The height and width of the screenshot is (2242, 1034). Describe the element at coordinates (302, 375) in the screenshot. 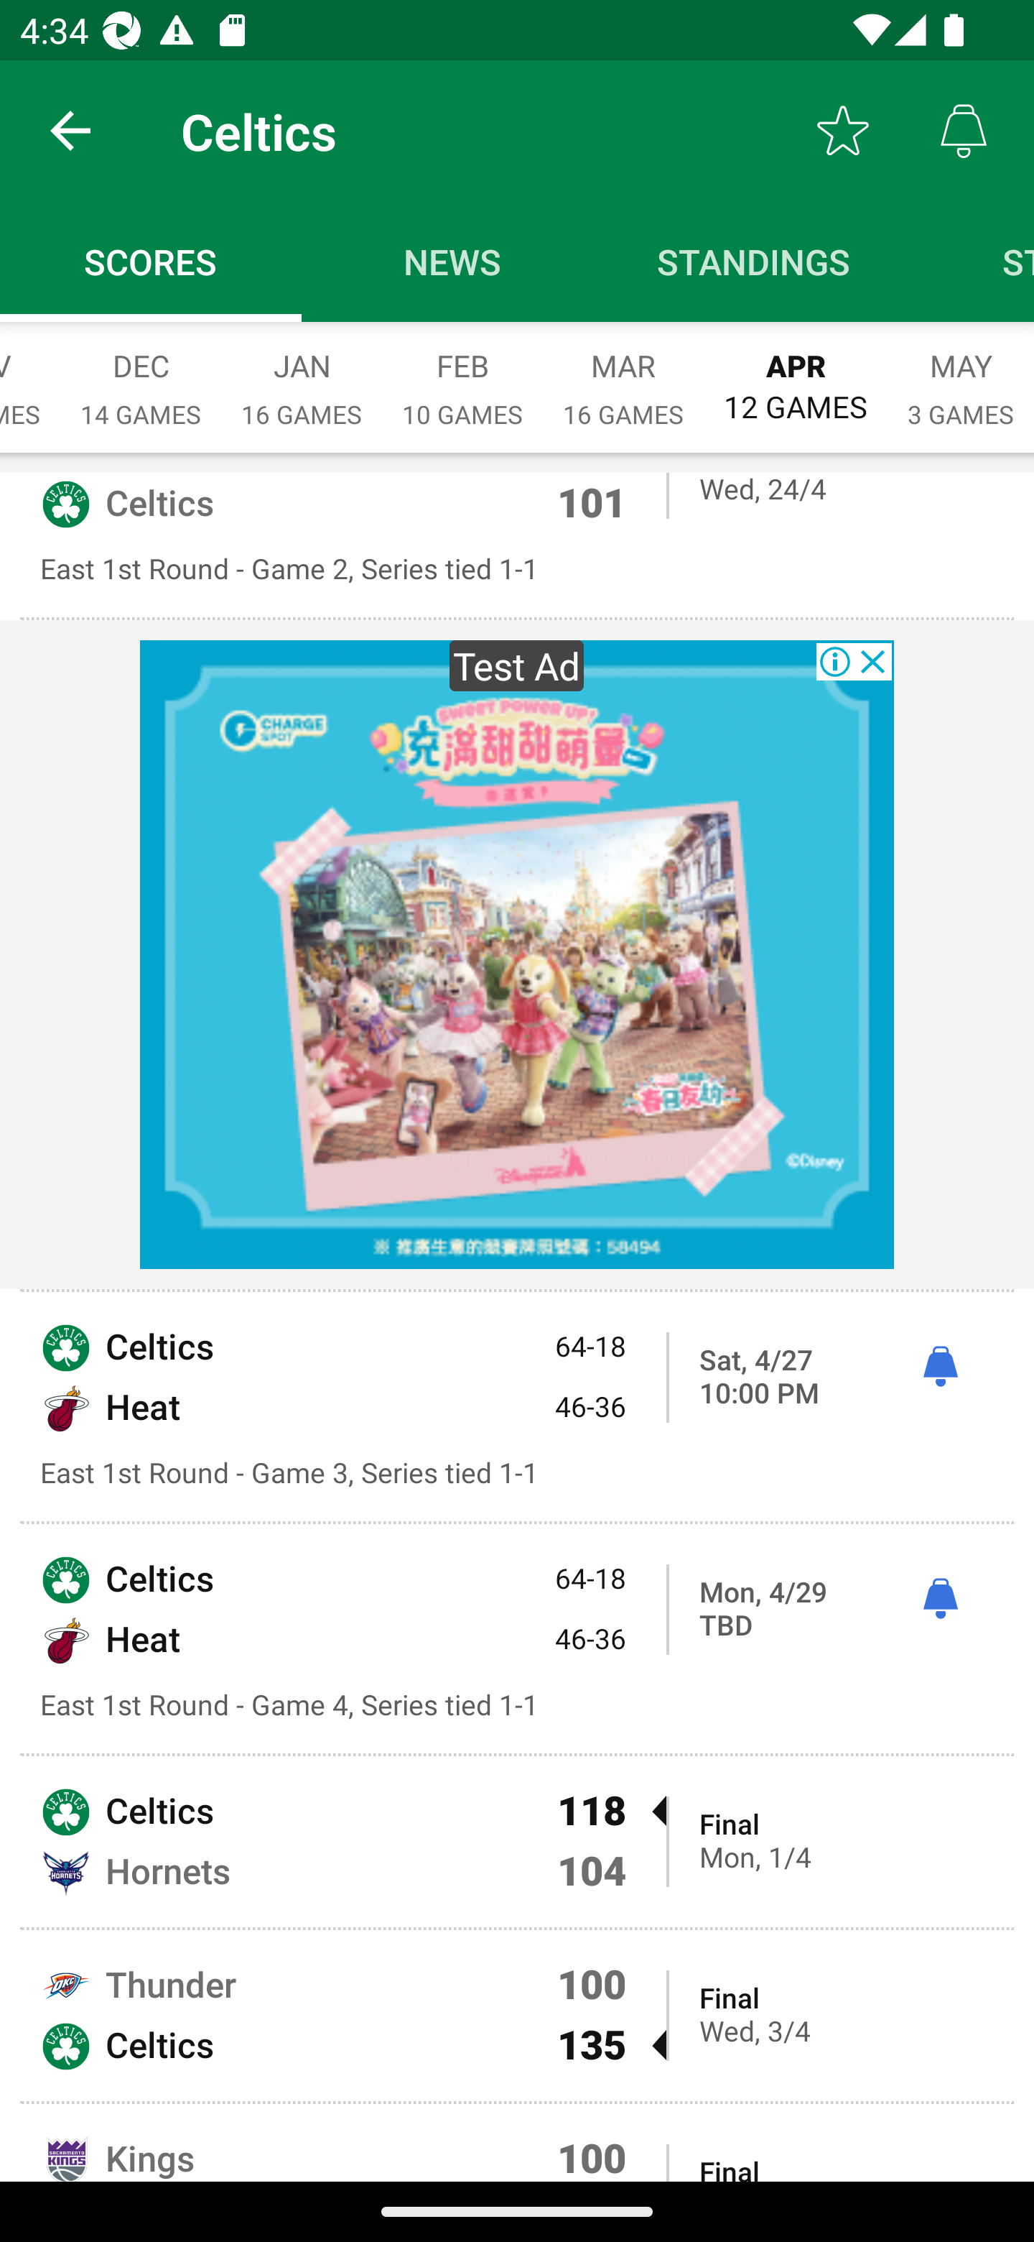

I see `JAN 16 GAMES` at that location.